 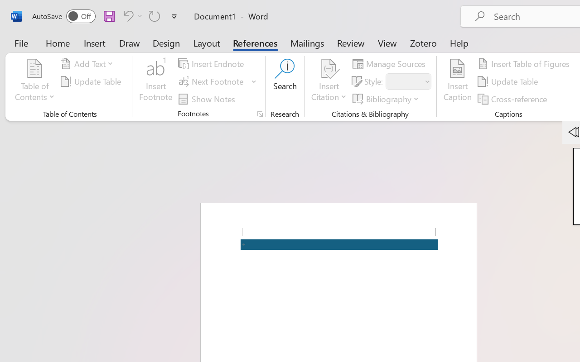 I want to click on Next Footnote, so click(x=217, y=81).